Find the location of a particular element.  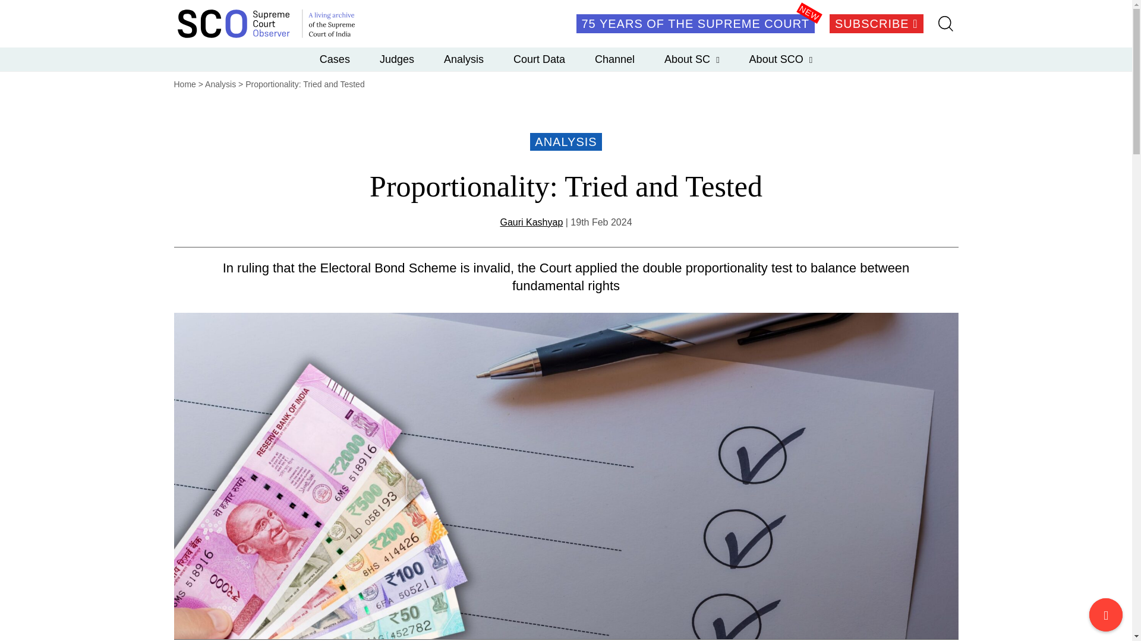

Analysis is located at coordinates (220, 84).